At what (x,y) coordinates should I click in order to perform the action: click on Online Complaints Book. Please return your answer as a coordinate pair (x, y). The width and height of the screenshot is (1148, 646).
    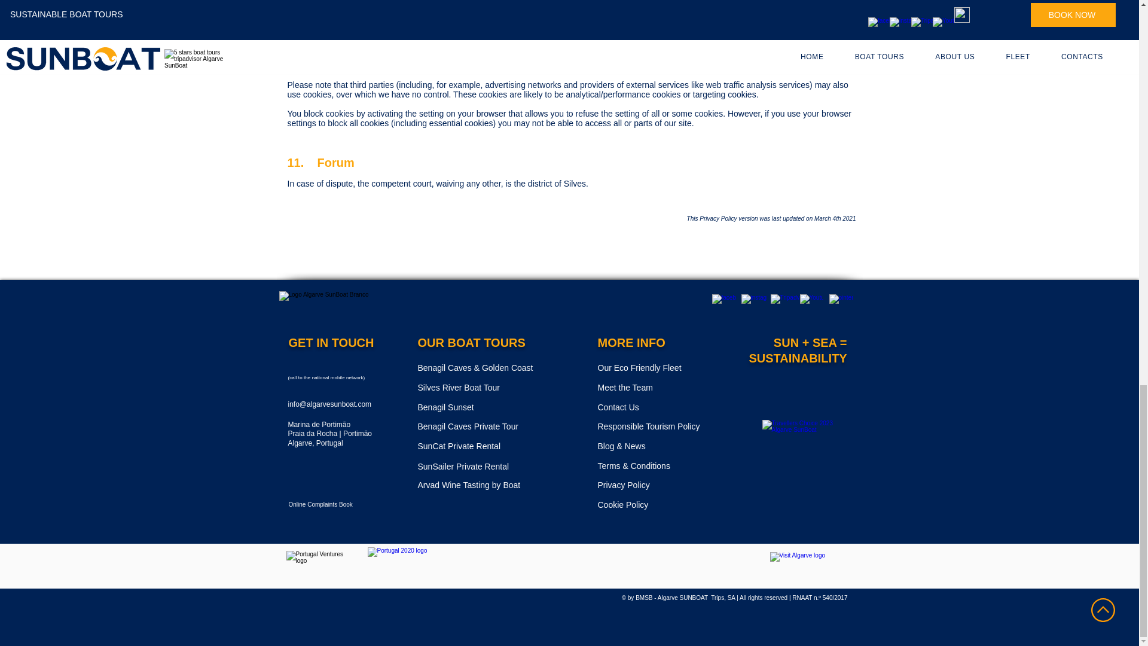
    Looking at the image, I should click on (332, 505).